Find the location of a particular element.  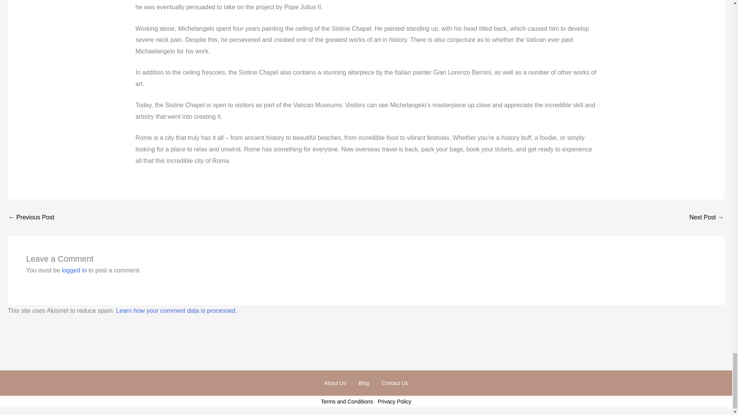

Terms and Conditions is located at coordinates (347, 401).